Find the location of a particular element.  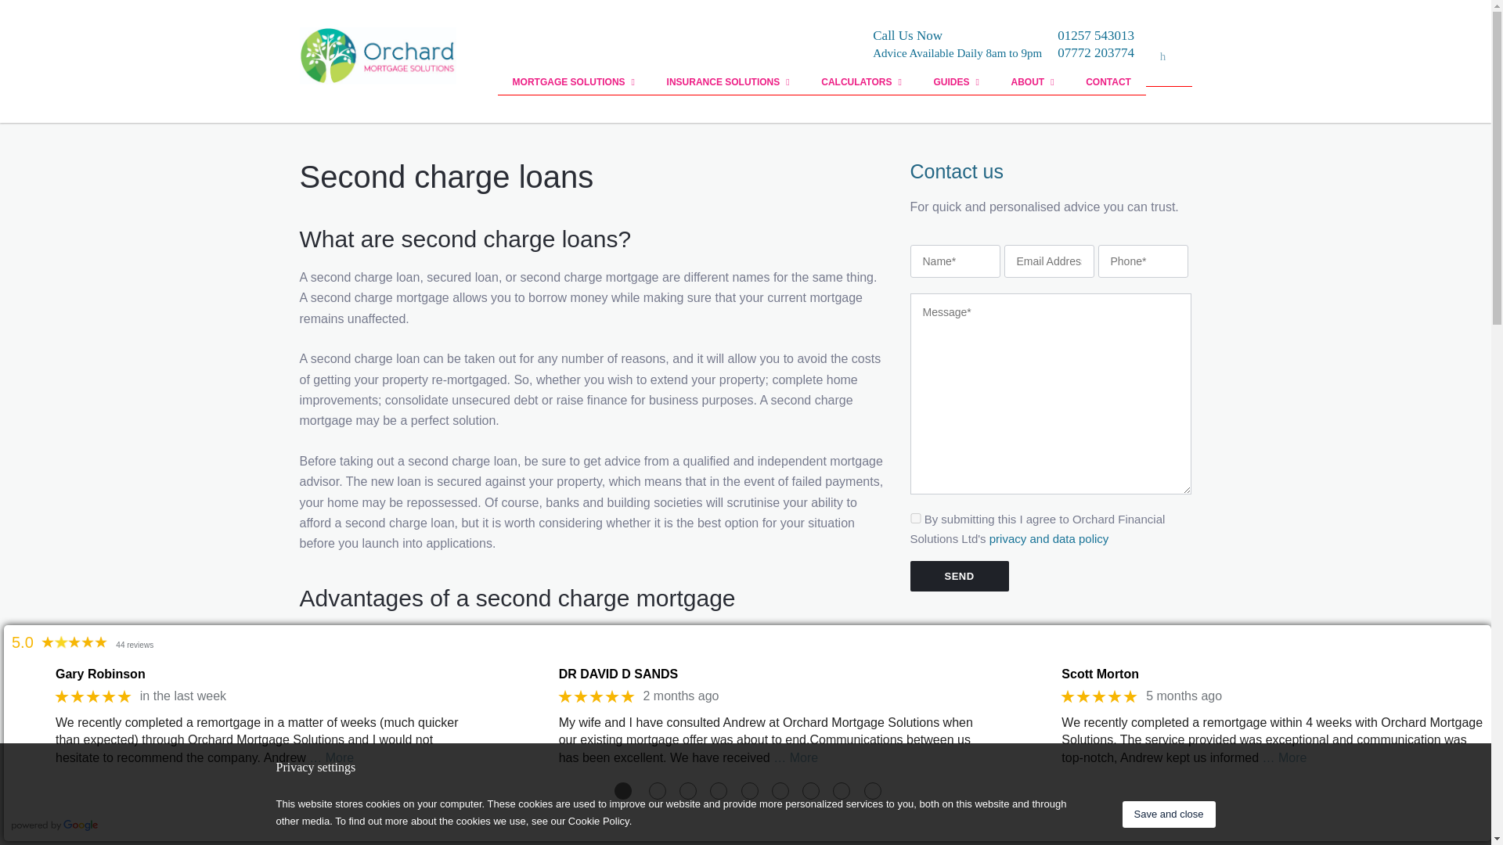

Send is located at coordinates (958, 576).